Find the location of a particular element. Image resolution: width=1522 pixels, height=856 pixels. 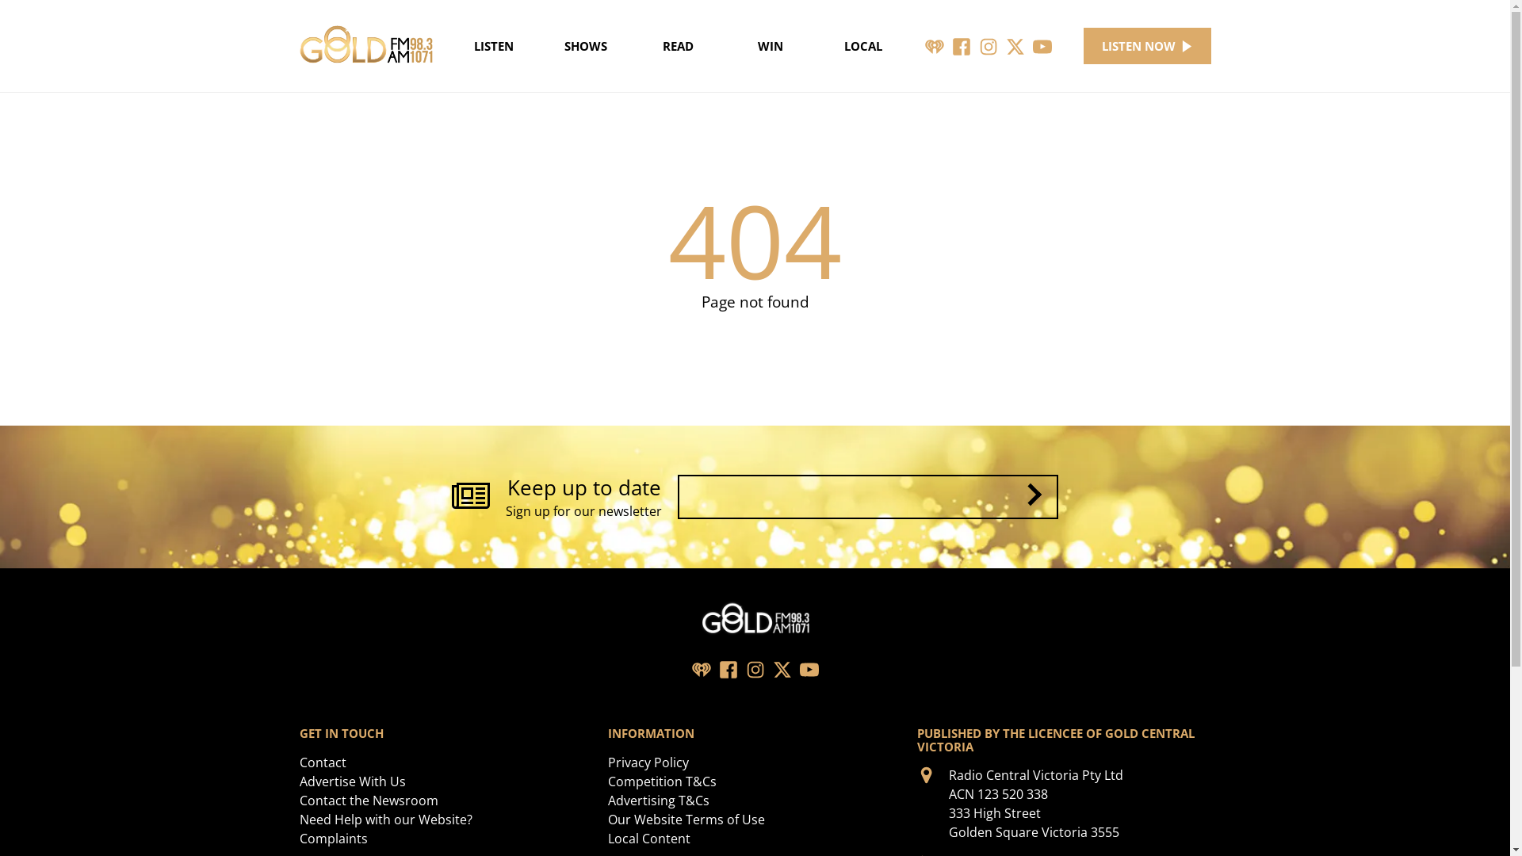

Advertising T&Cs is located at coordinates (659, 801).